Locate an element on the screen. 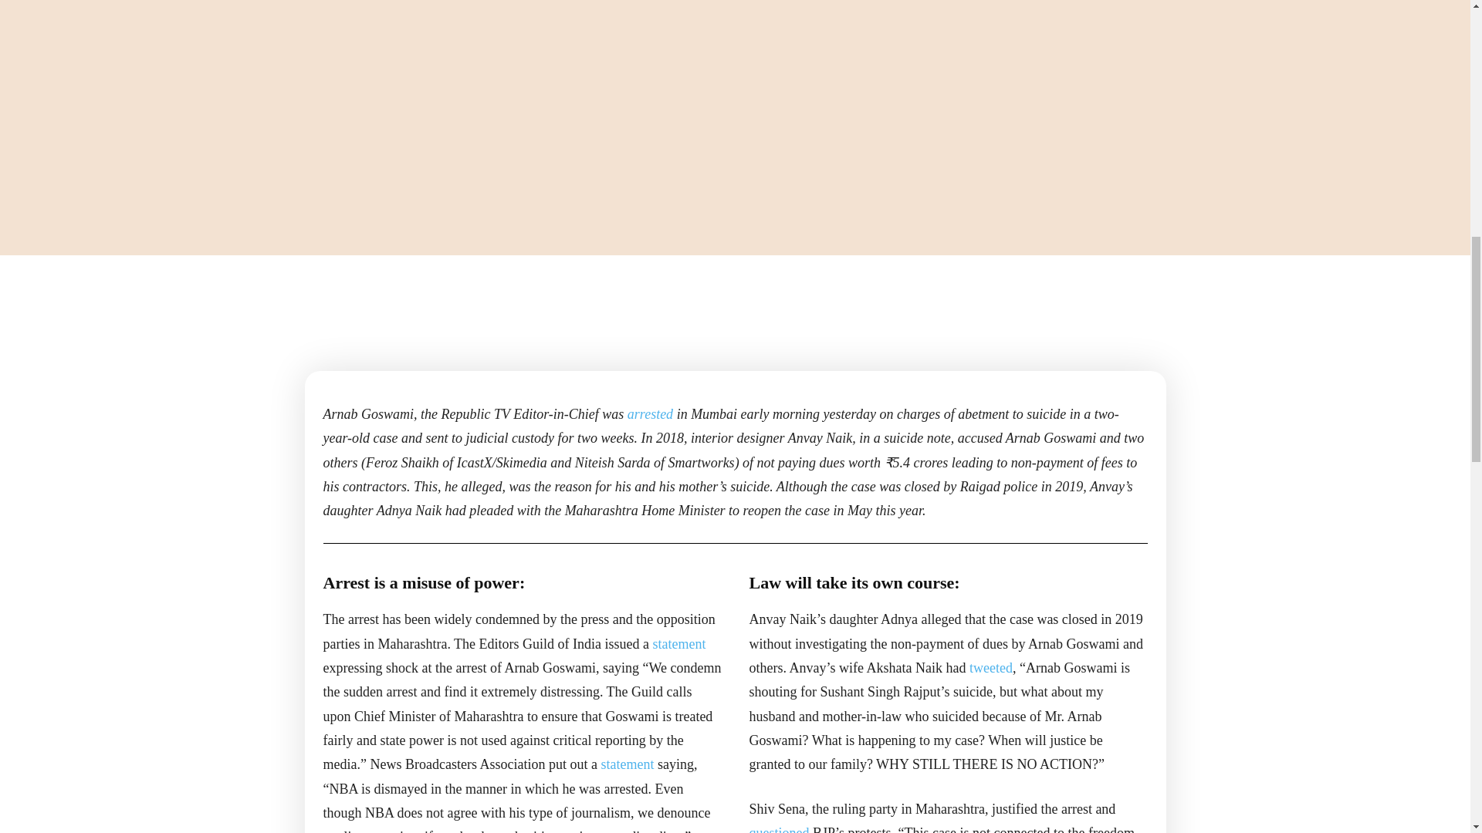  statement is located at coordinates (679, 643).